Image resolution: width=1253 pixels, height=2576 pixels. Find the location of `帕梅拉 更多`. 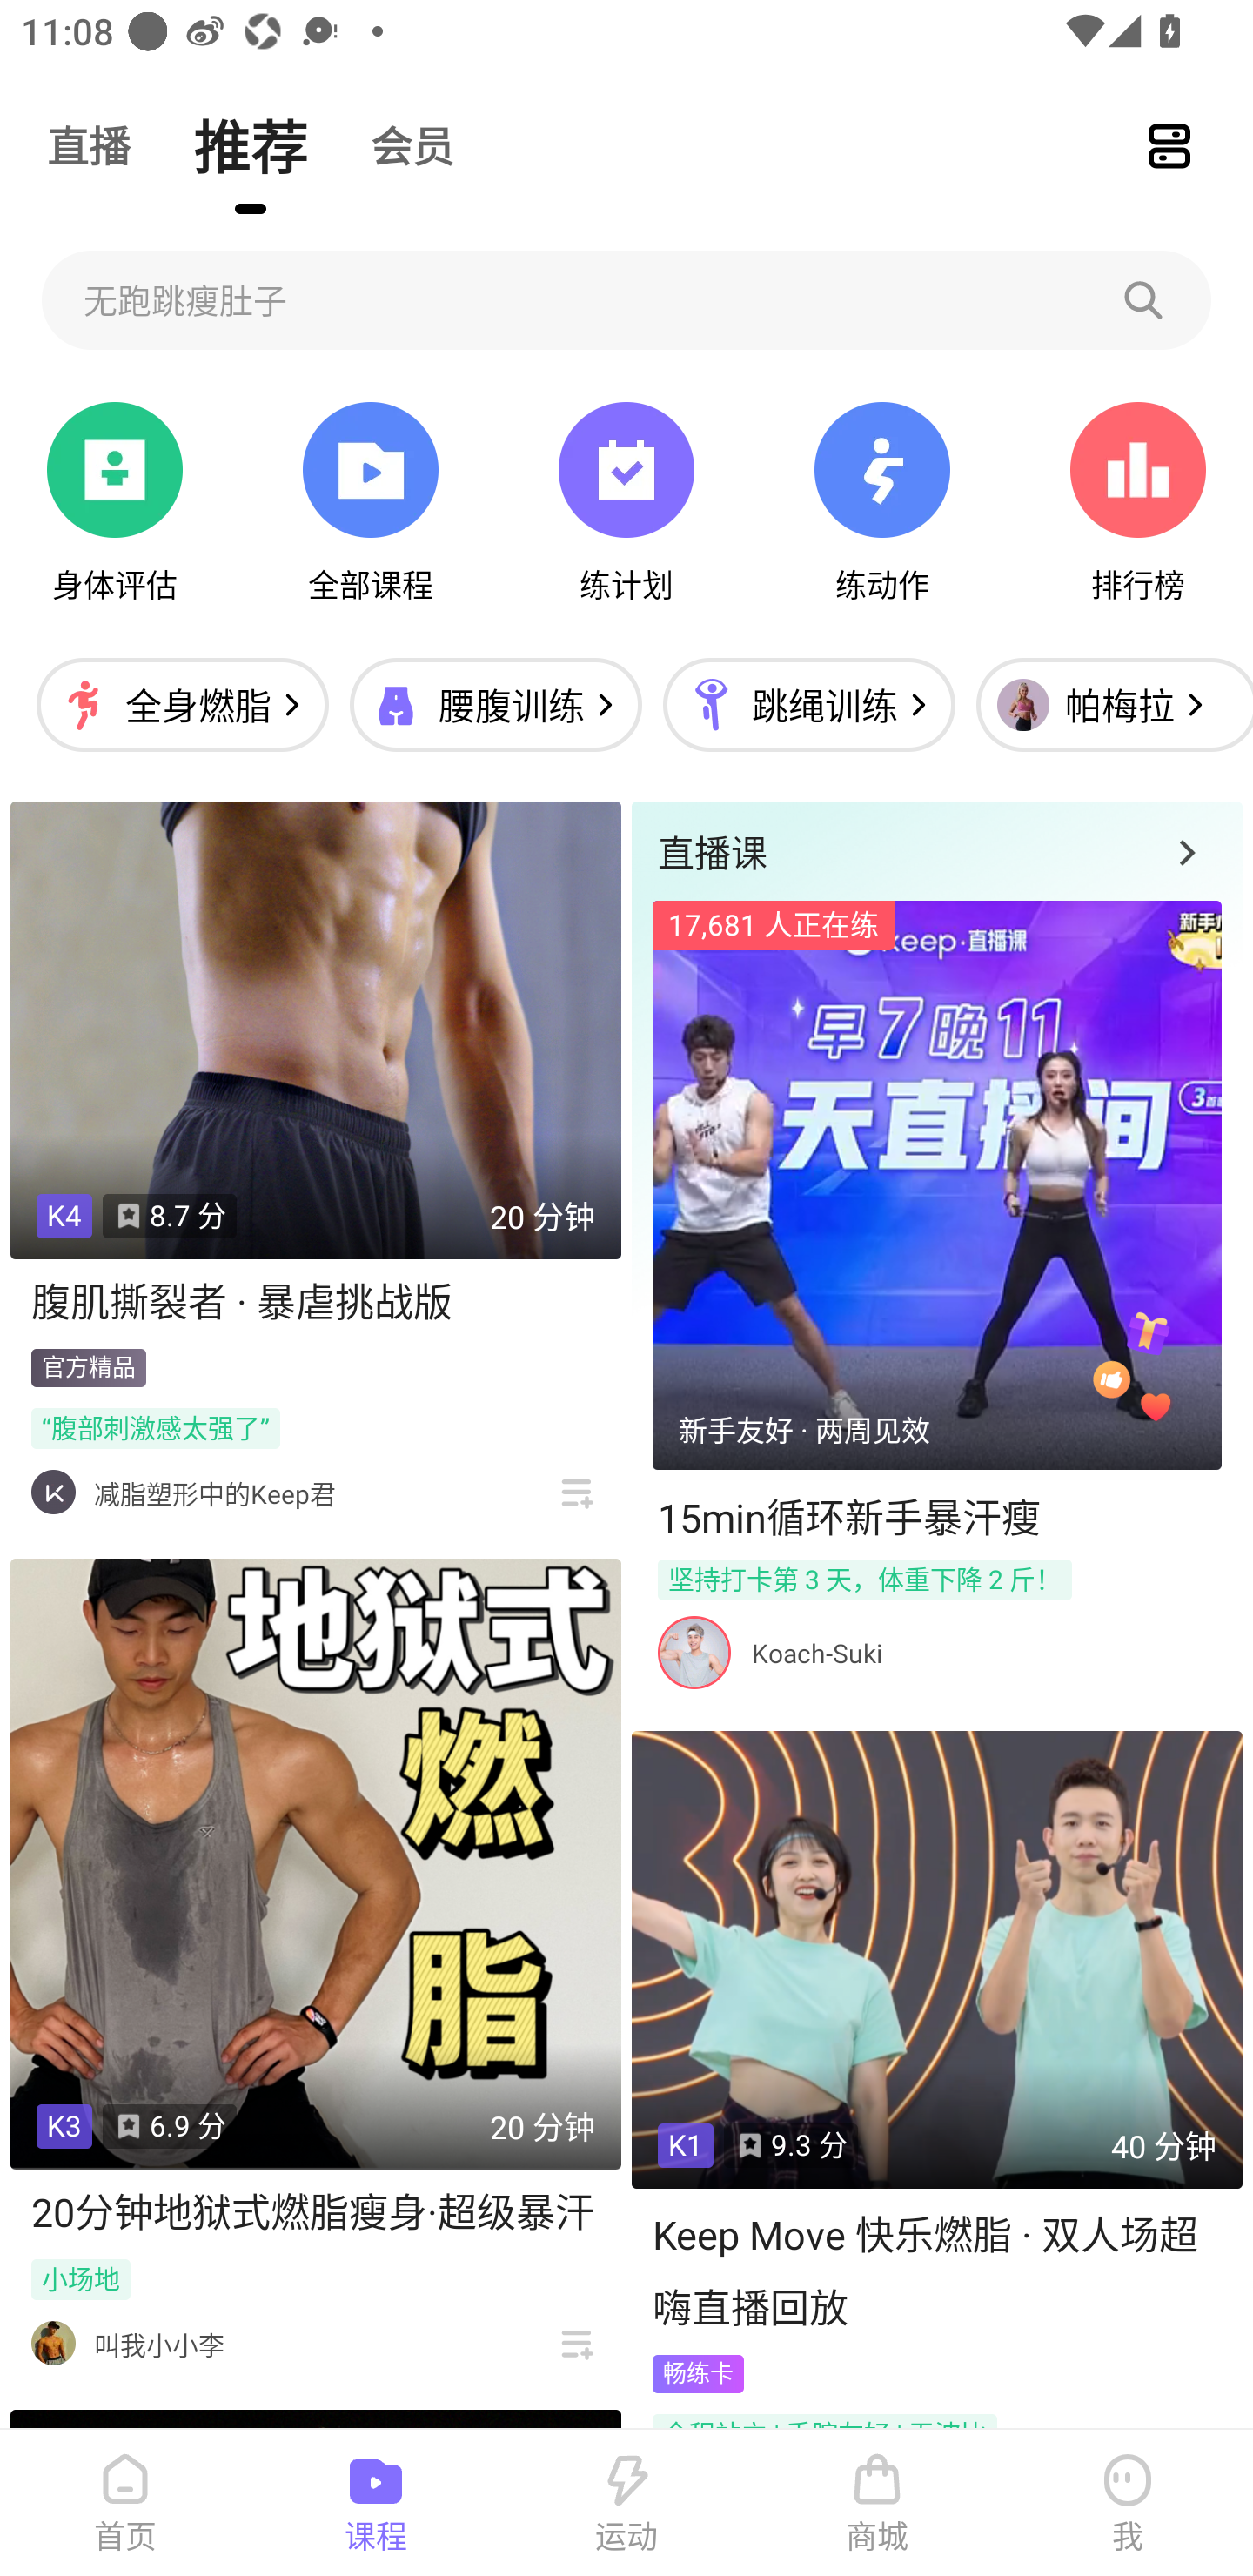

帕梅拉 更多 is located at coordinates (1107, 704).